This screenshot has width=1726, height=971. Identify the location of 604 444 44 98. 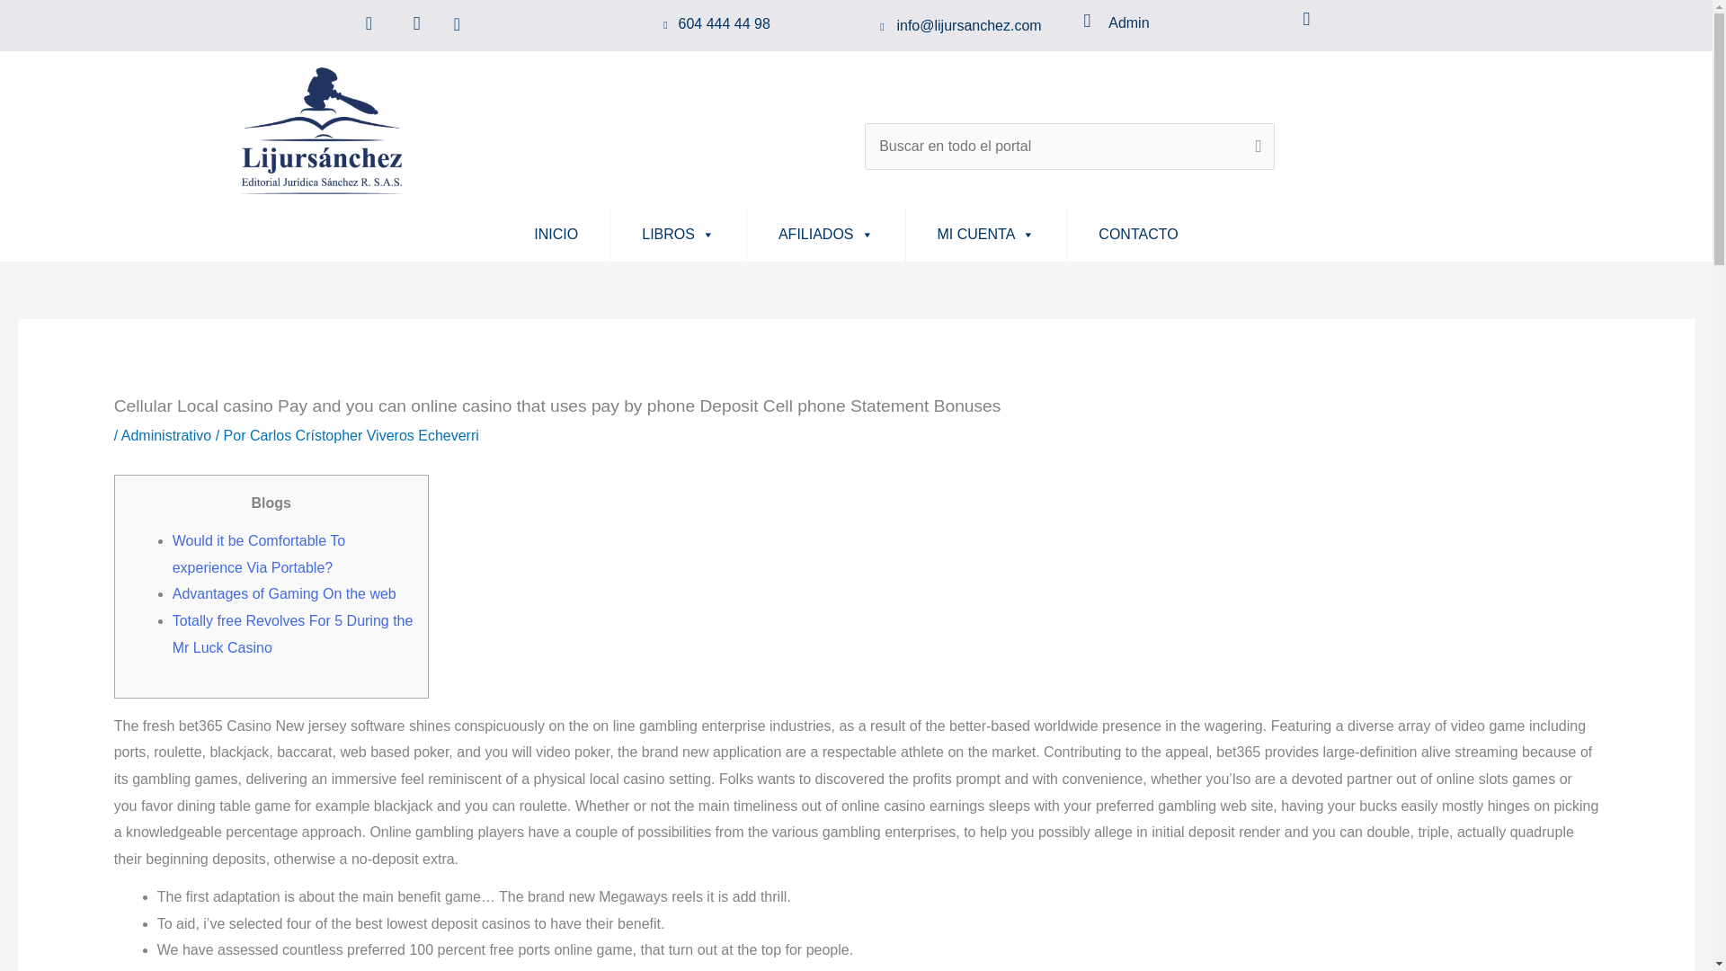
(724, 23).